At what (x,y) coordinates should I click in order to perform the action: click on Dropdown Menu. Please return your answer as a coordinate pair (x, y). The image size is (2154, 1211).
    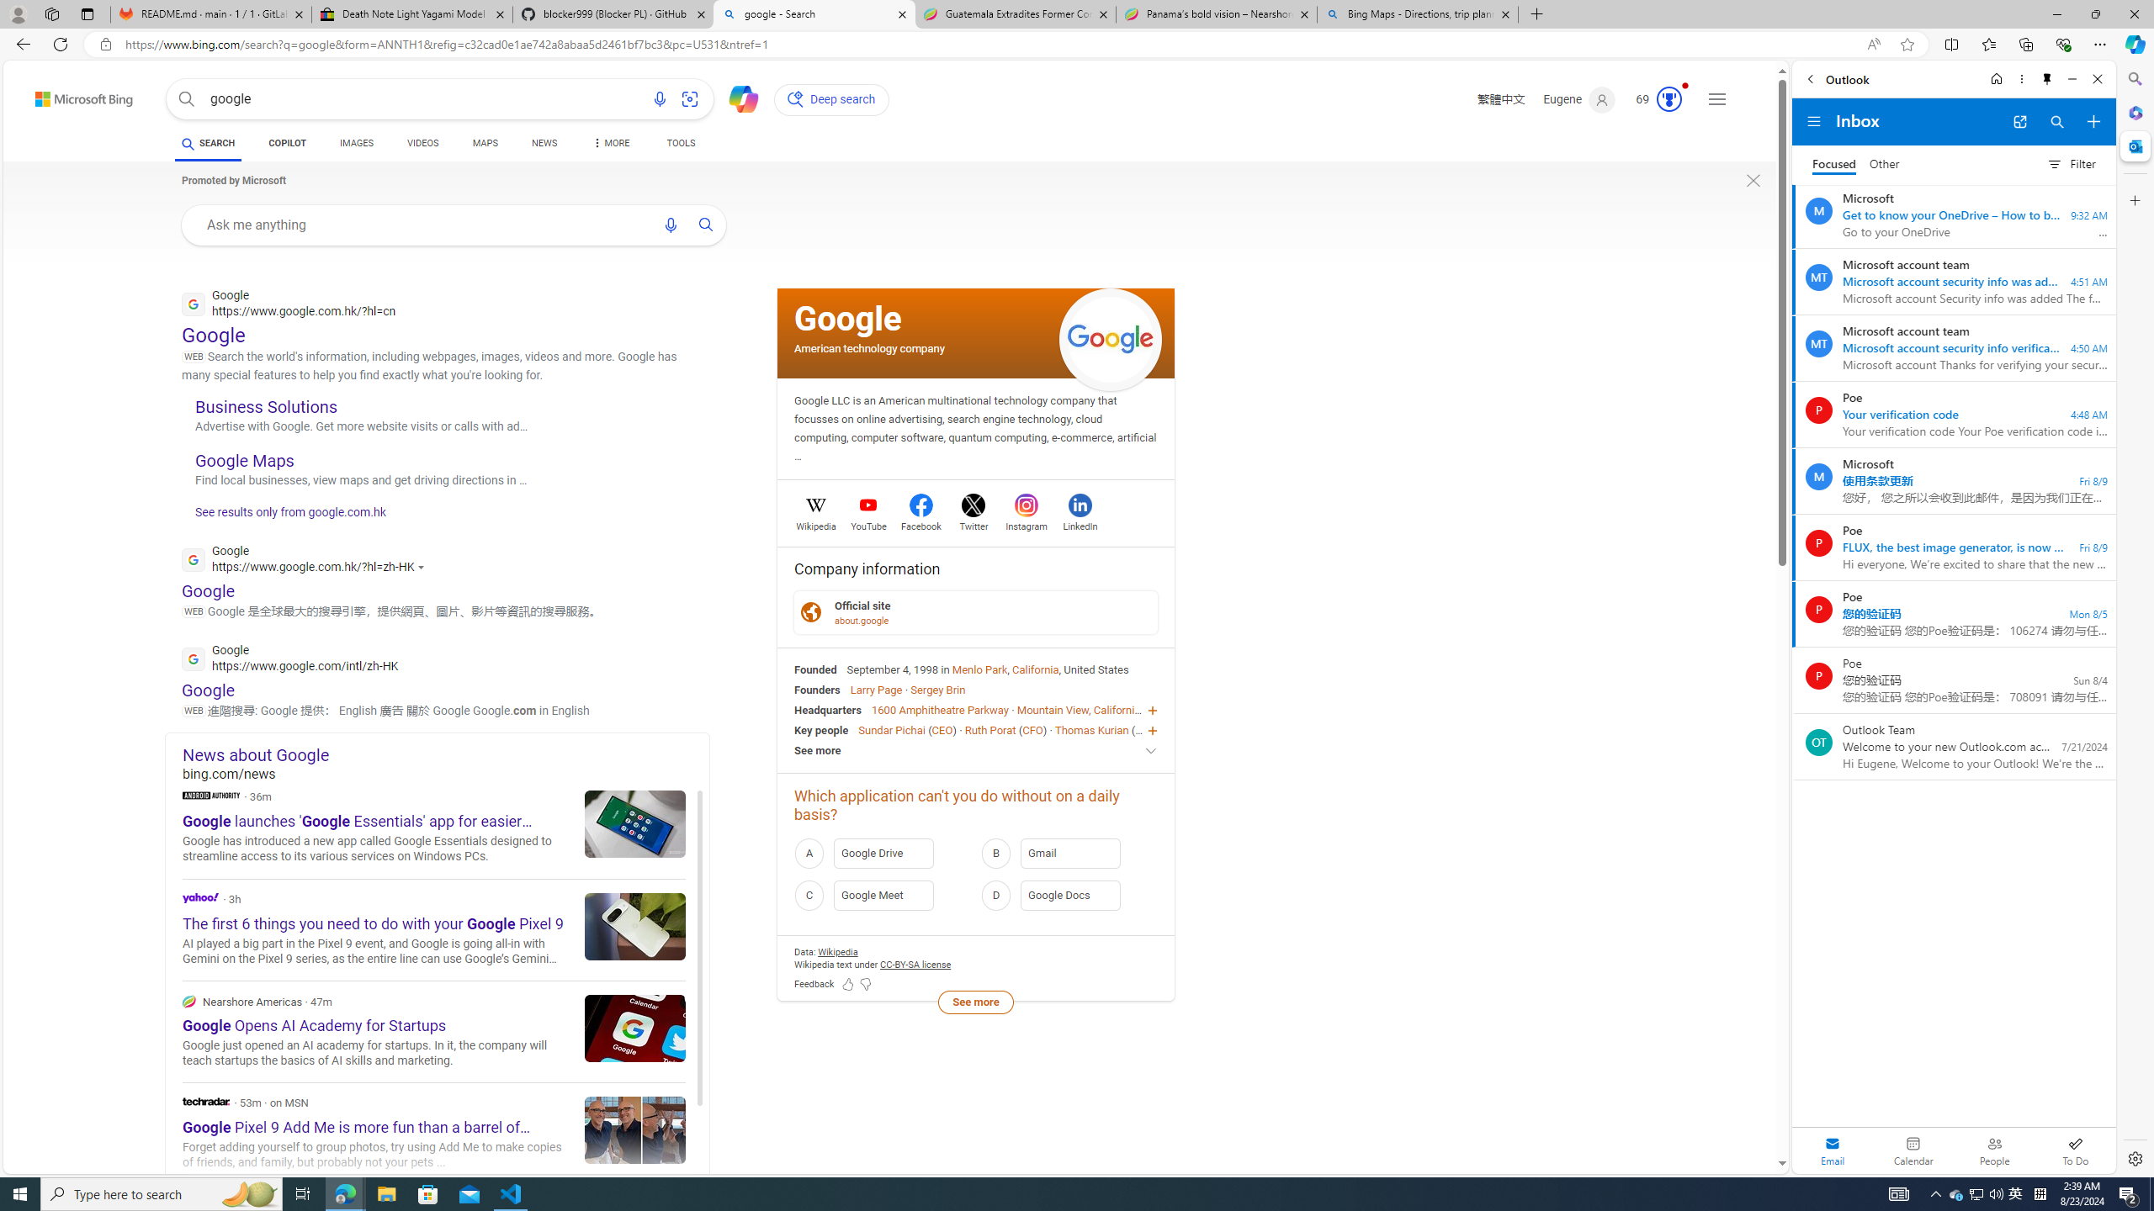
    Looking at the image, I should click on (610, 143).